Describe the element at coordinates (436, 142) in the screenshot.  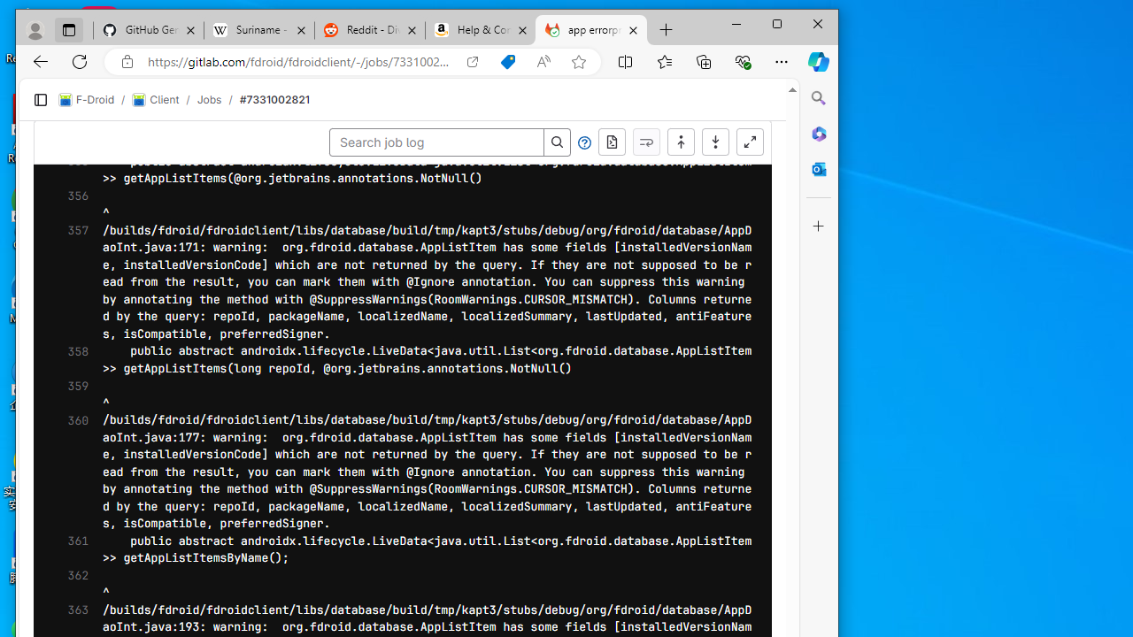
I see `Search job log` at that location.